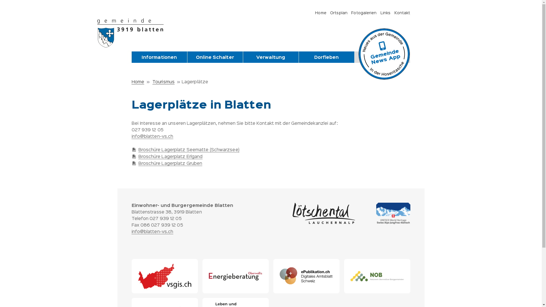  I want to click on info@blatten-vs.ch, so click(152, 137).